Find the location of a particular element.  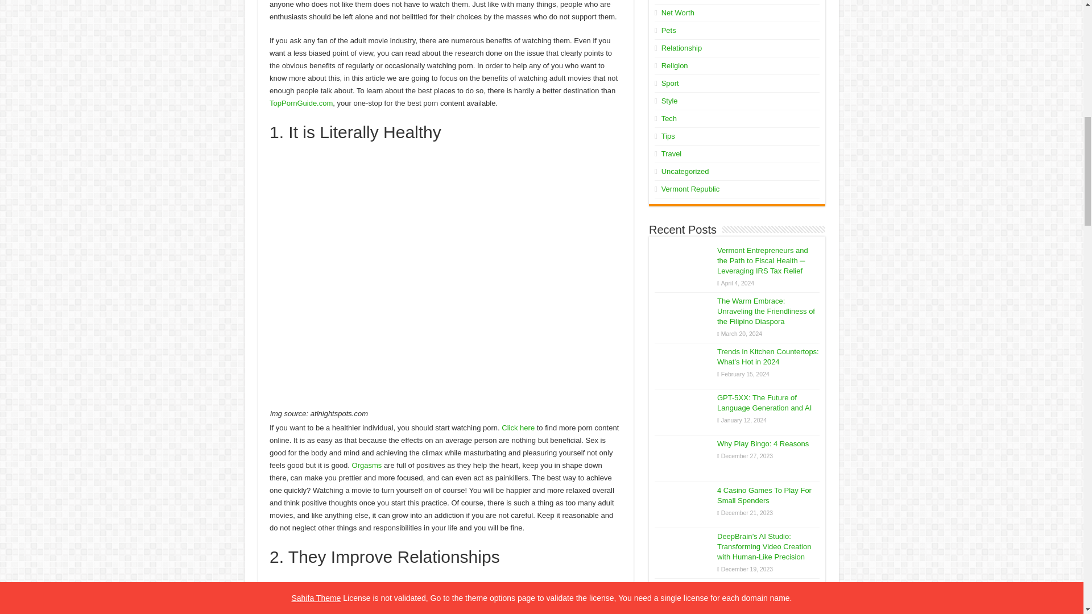

TopPornGuide.com is located at coordinates (301, 103).